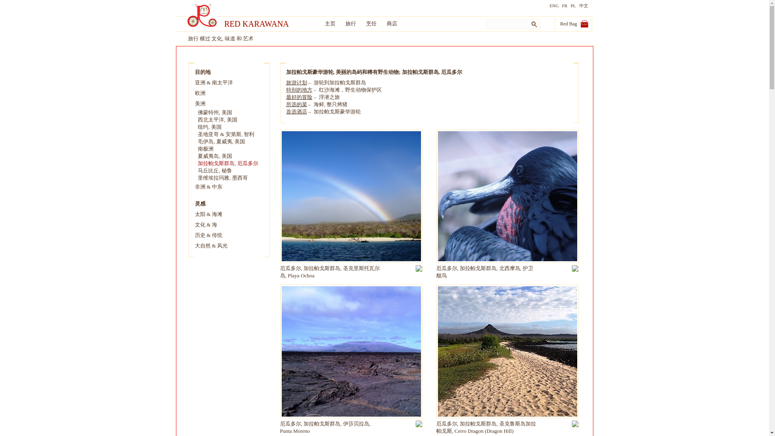  What do you see at coordinates (534, 24) in the screenshot?
I see `Search` at bounding box center [534, 24].